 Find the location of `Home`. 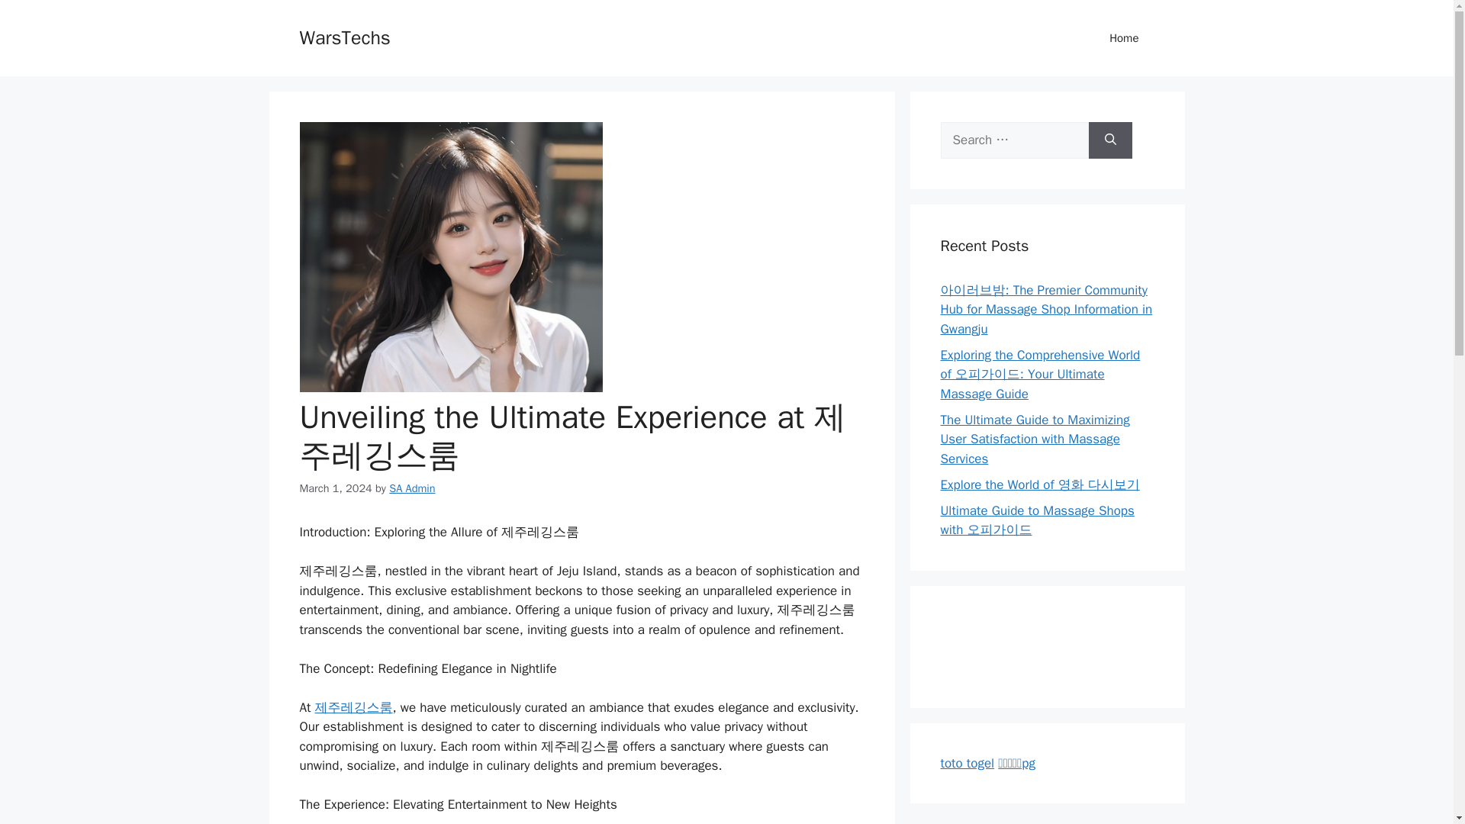

Home is located at coordinates (1124, 38).